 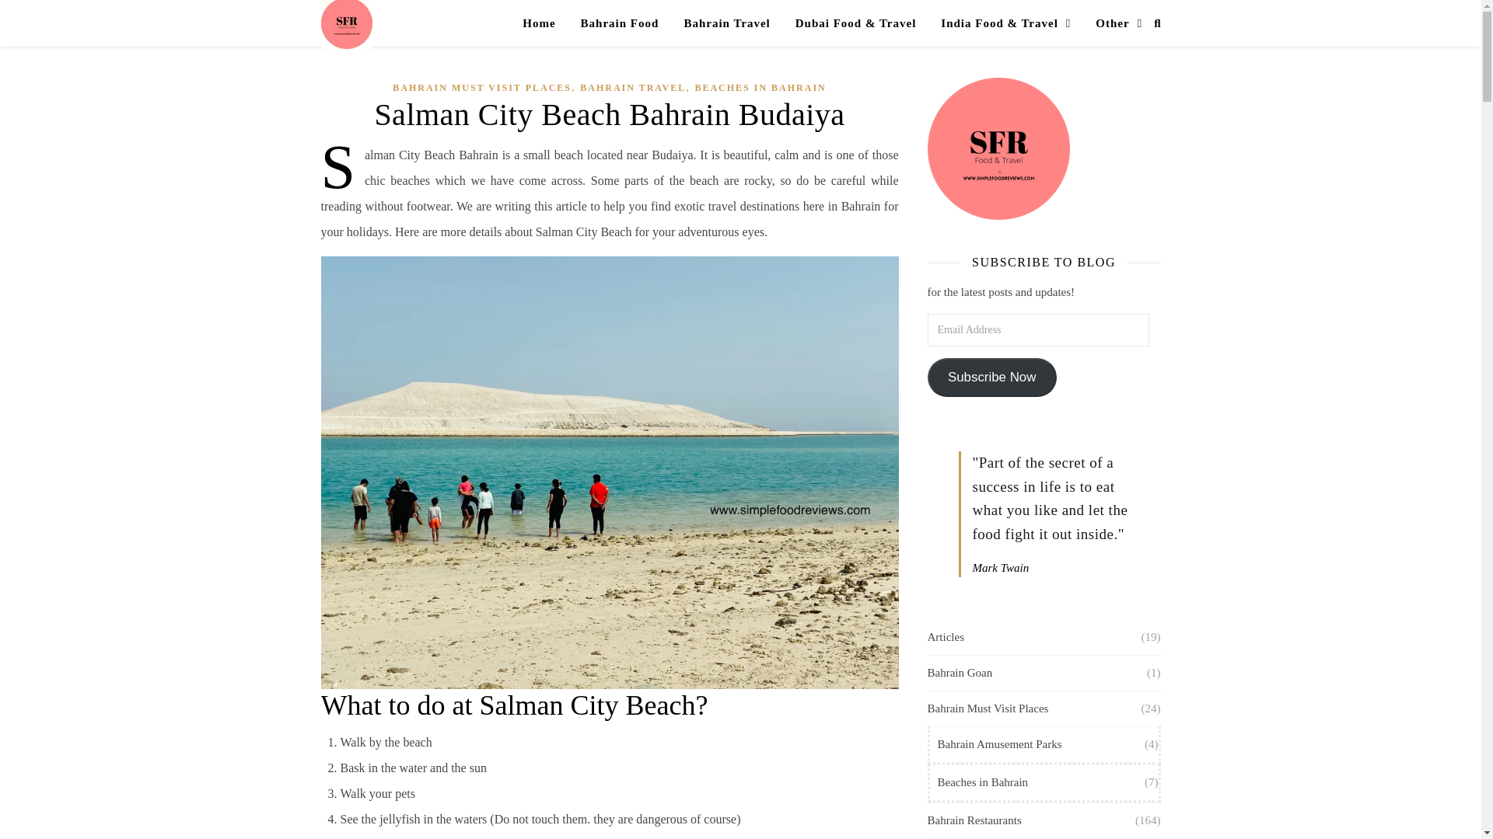 What do you see at coordinates (759, 89) in the screenshot?
I see `BEACHES IN BAHRAIN` at bounding box center [759, 89].